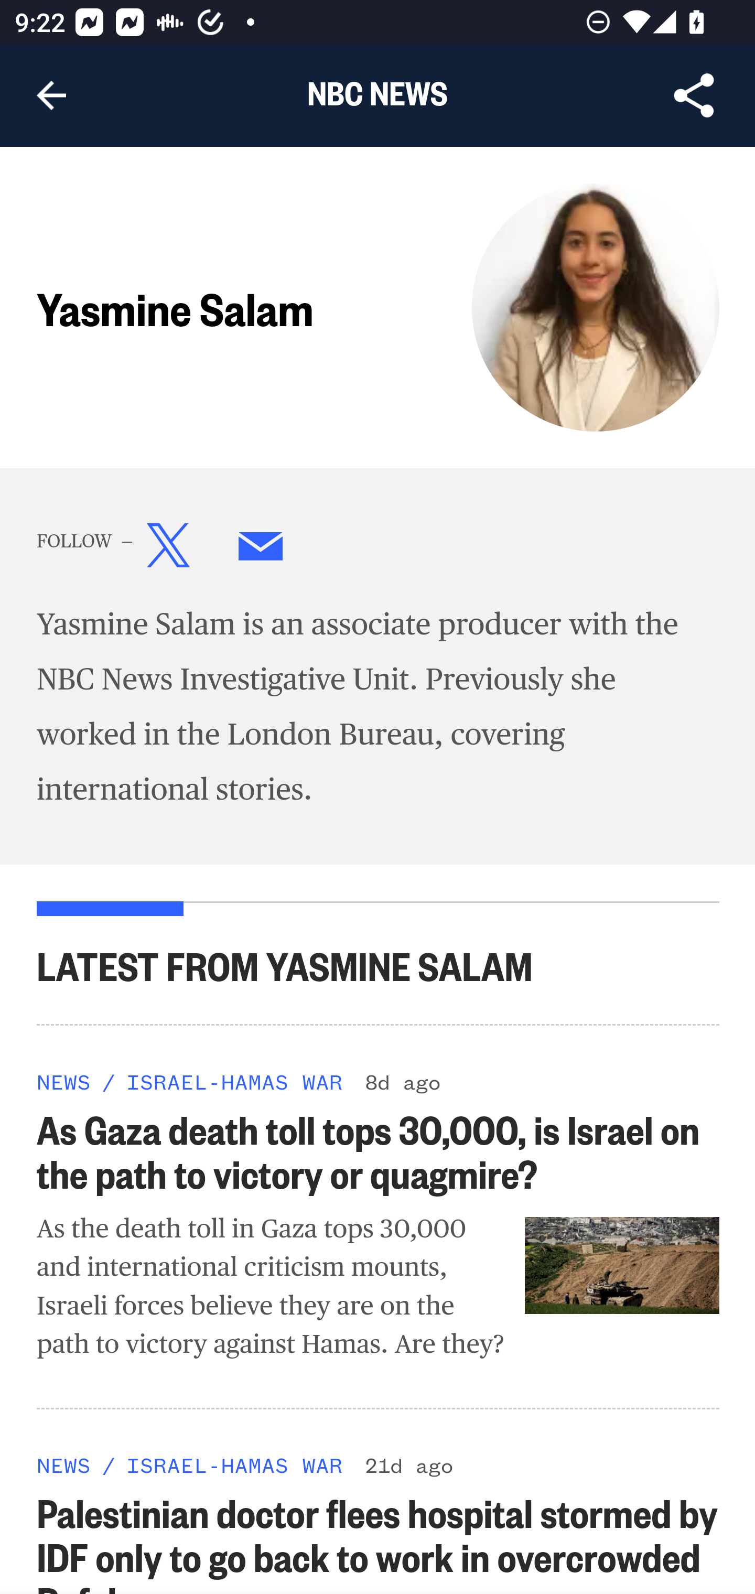  Describe the element at coordinates (169, 550) in the screenshot. I see `` at that location.